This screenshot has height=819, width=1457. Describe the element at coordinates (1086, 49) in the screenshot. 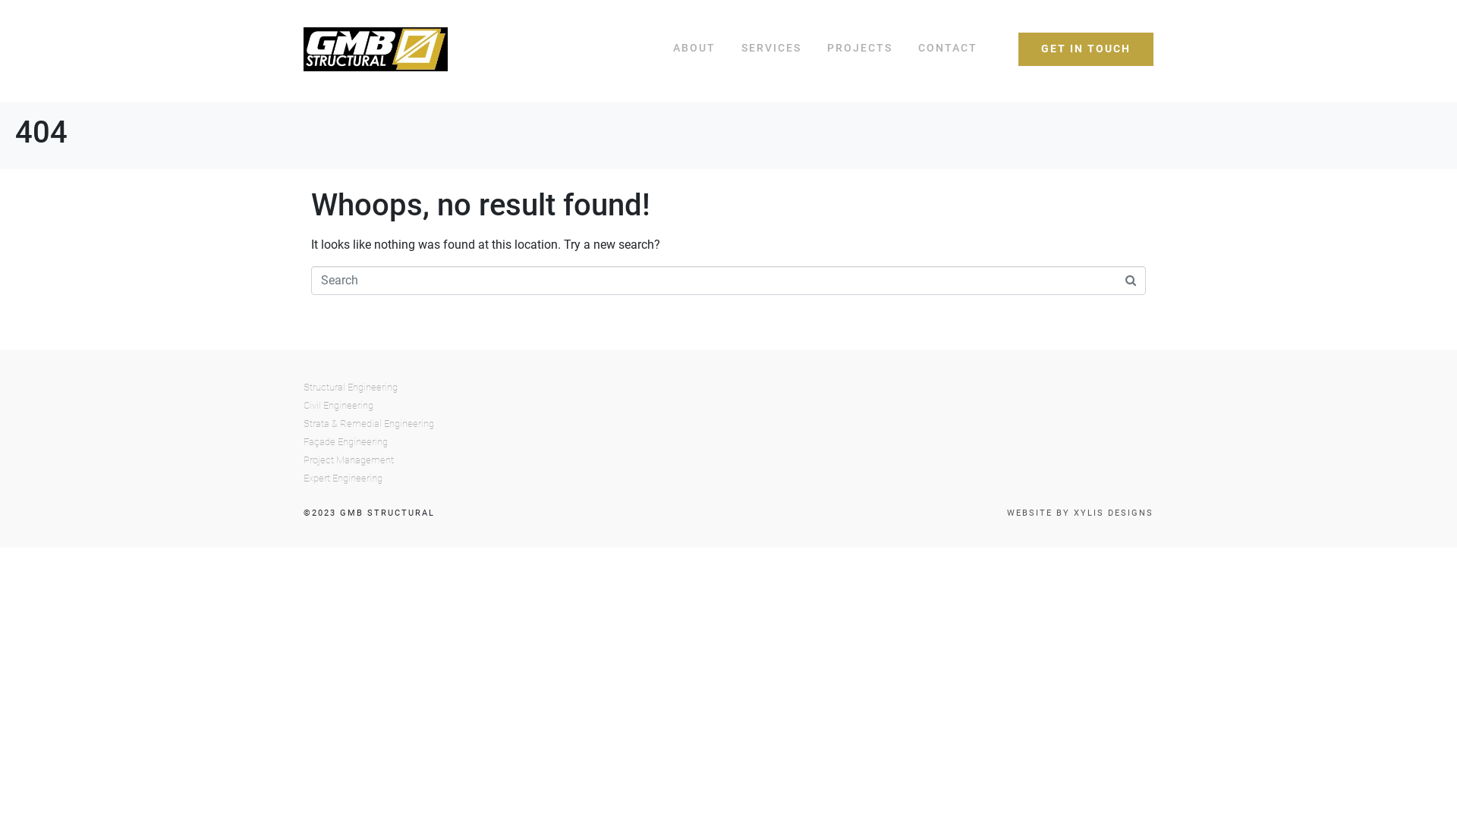

I see `GET IN TOUCH` at that location.